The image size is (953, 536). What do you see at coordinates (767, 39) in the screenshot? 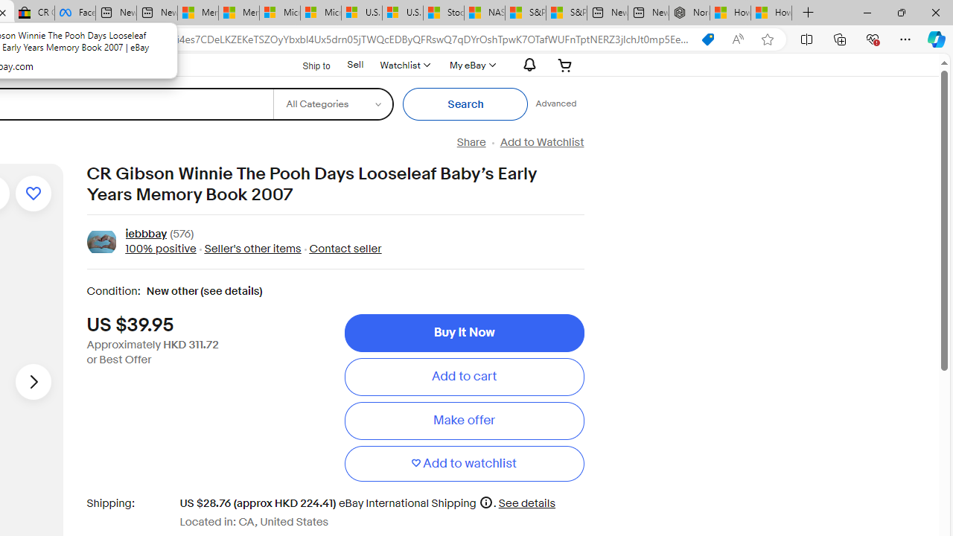
I see `Add this page to favorites (Ctrl+D)` at bounding box center [767, 39].